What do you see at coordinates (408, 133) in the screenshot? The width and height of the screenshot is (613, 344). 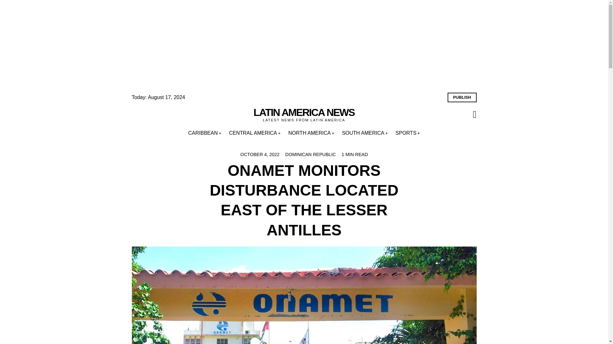 I see `SPORTS` at bounding box center [408, 133].